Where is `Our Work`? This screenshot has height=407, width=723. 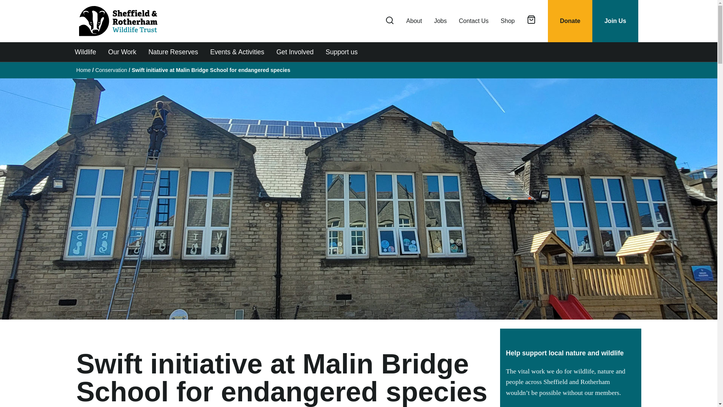 Our Work is located at coordinates (122, 52).